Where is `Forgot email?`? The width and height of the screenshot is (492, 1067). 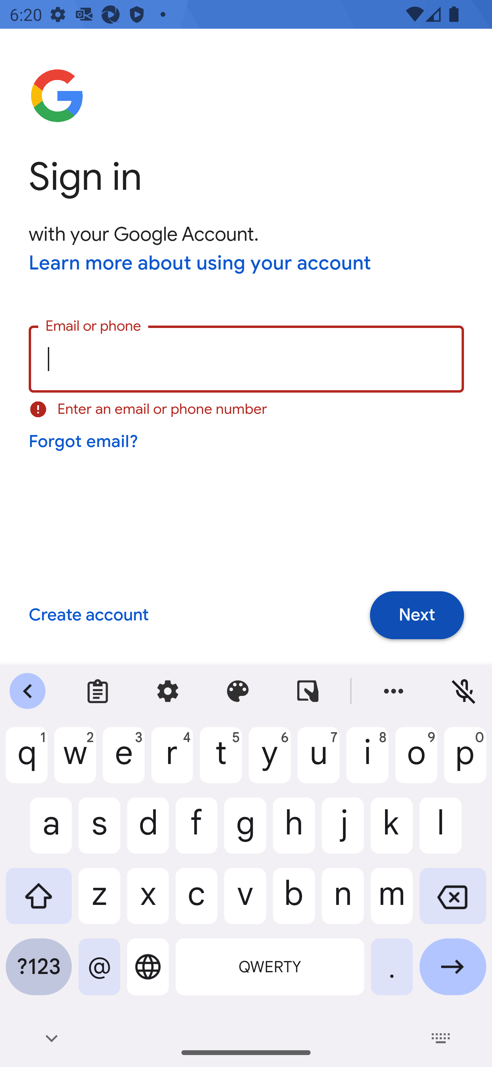 Forgot email? is located at coordinates (84, 442).